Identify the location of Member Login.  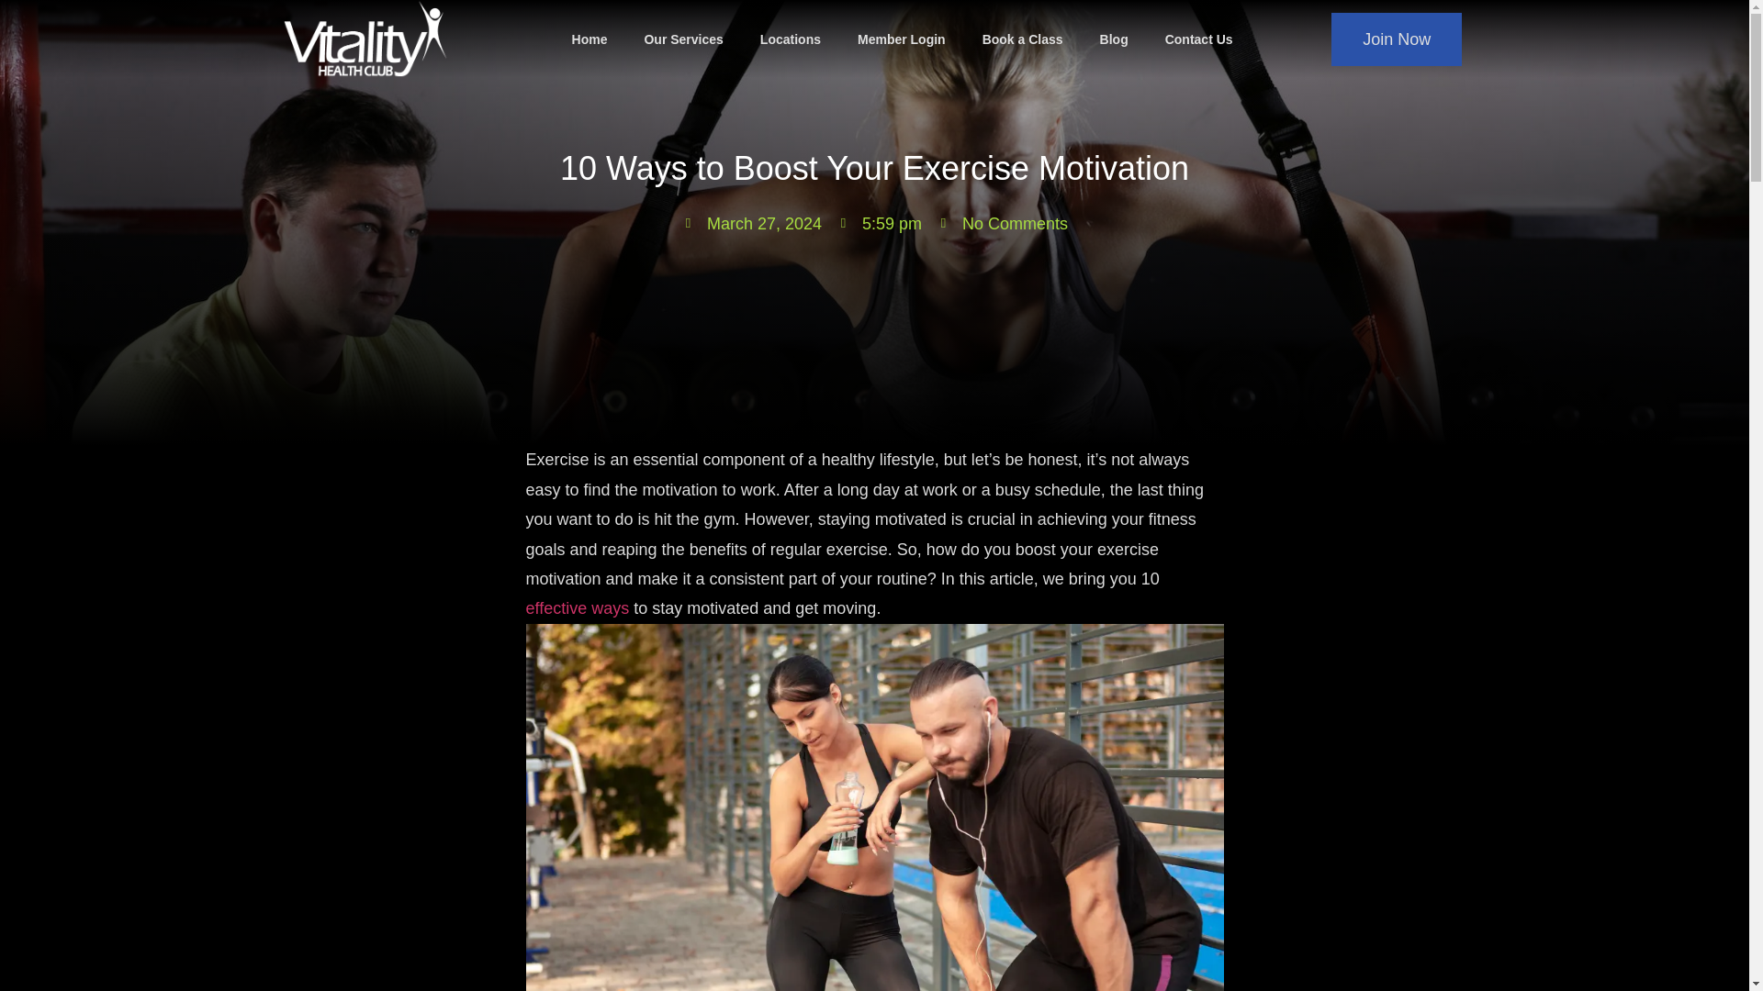
(902, 39).